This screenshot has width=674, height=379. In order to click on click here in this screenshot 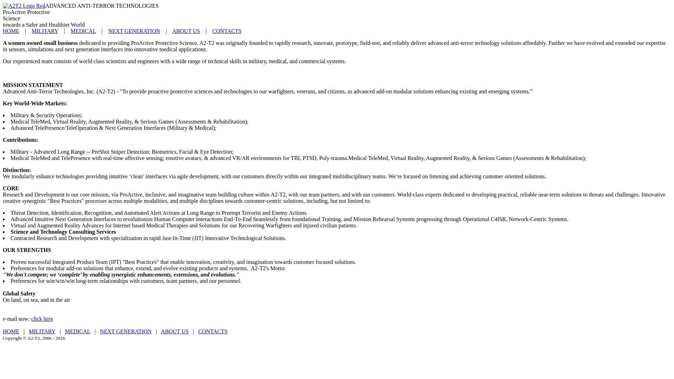, I will do `click(42, 319)`.